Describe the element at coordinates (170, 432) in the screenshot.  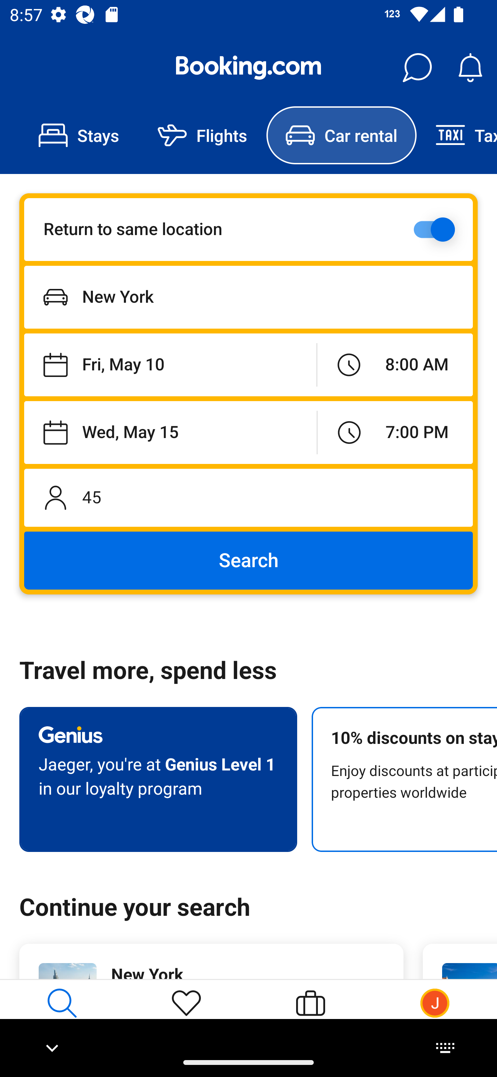
I see `Drop-off date: 2024-05-15` at that location.